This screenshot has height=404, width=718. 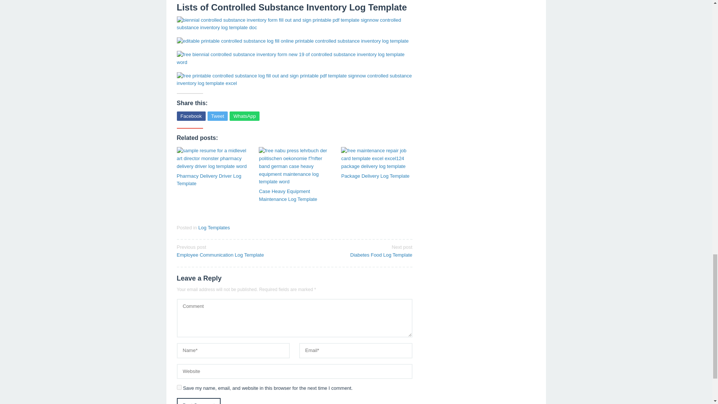 What do you see at coordinates (198, 401) in the screenshot?
I see `Post Comment` at bounding box center [198, 401].